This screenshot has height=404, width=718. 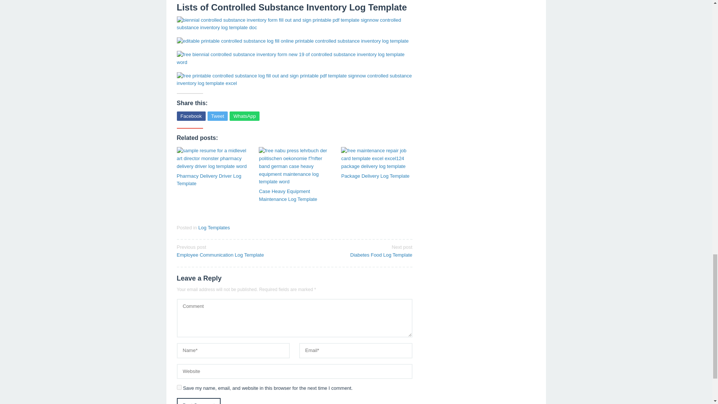 What do you see at coordinates (198, 401) in the screenshot?
I see `Post Comment` at bounding box center [198, 401].